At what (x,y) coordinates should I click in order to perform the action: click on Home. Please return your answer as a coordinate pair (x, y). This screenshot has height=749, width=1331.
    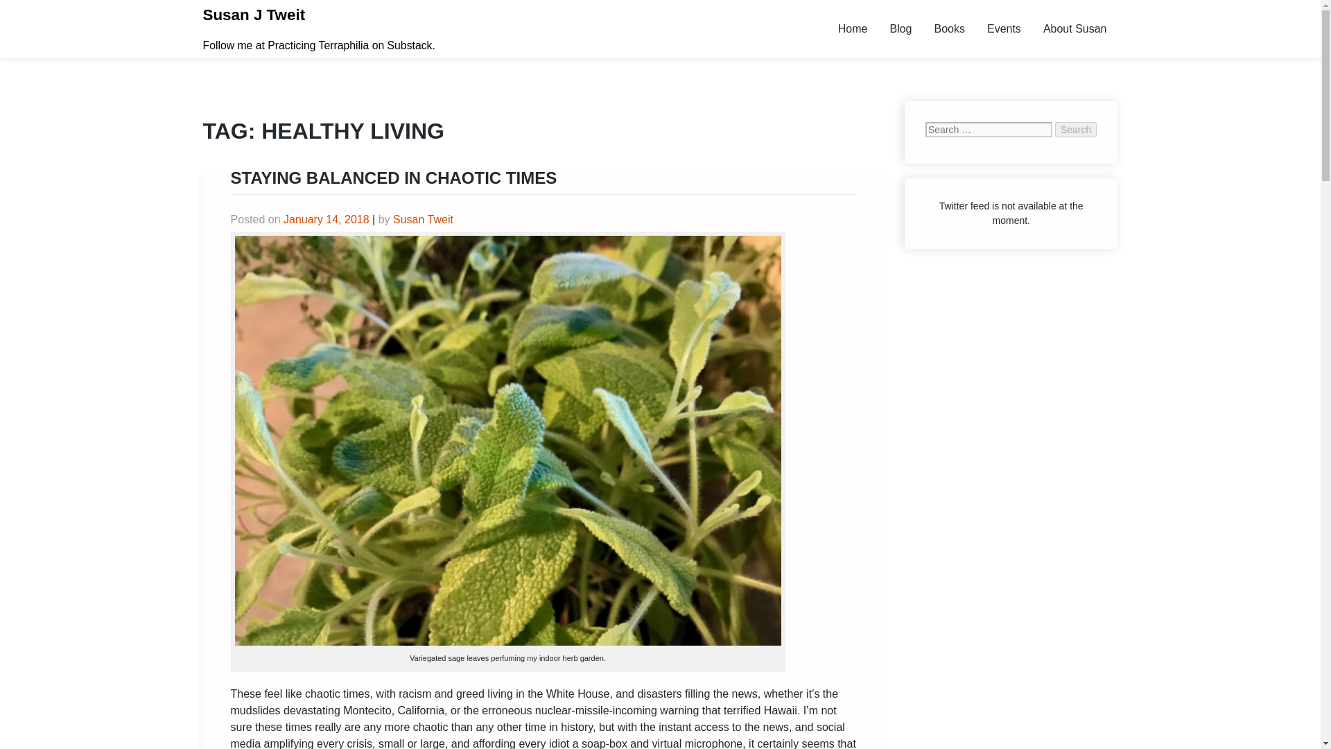
    Looking at the image, I should click on (853, 28).